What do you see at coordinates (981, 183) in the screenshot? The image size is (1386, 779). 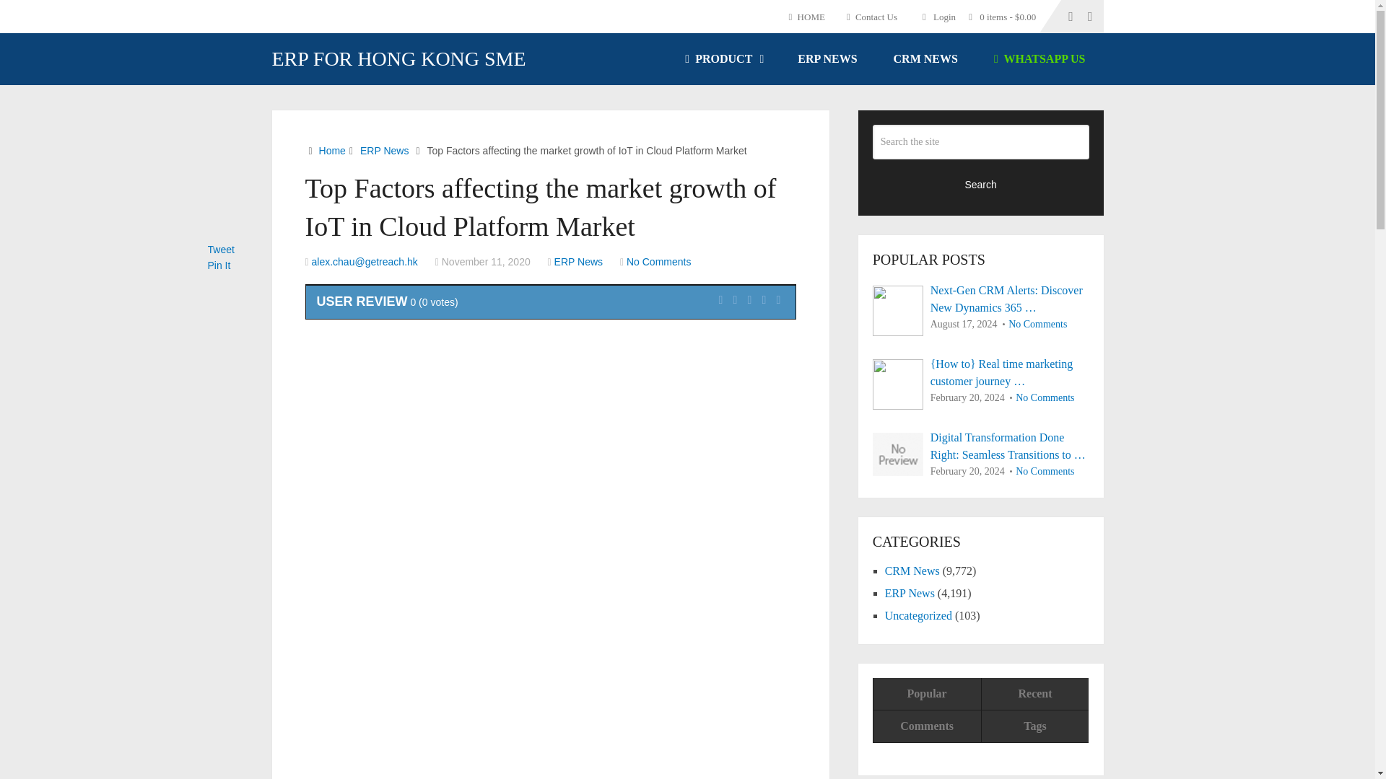 I see `Search` at bounding box center [981, 183].